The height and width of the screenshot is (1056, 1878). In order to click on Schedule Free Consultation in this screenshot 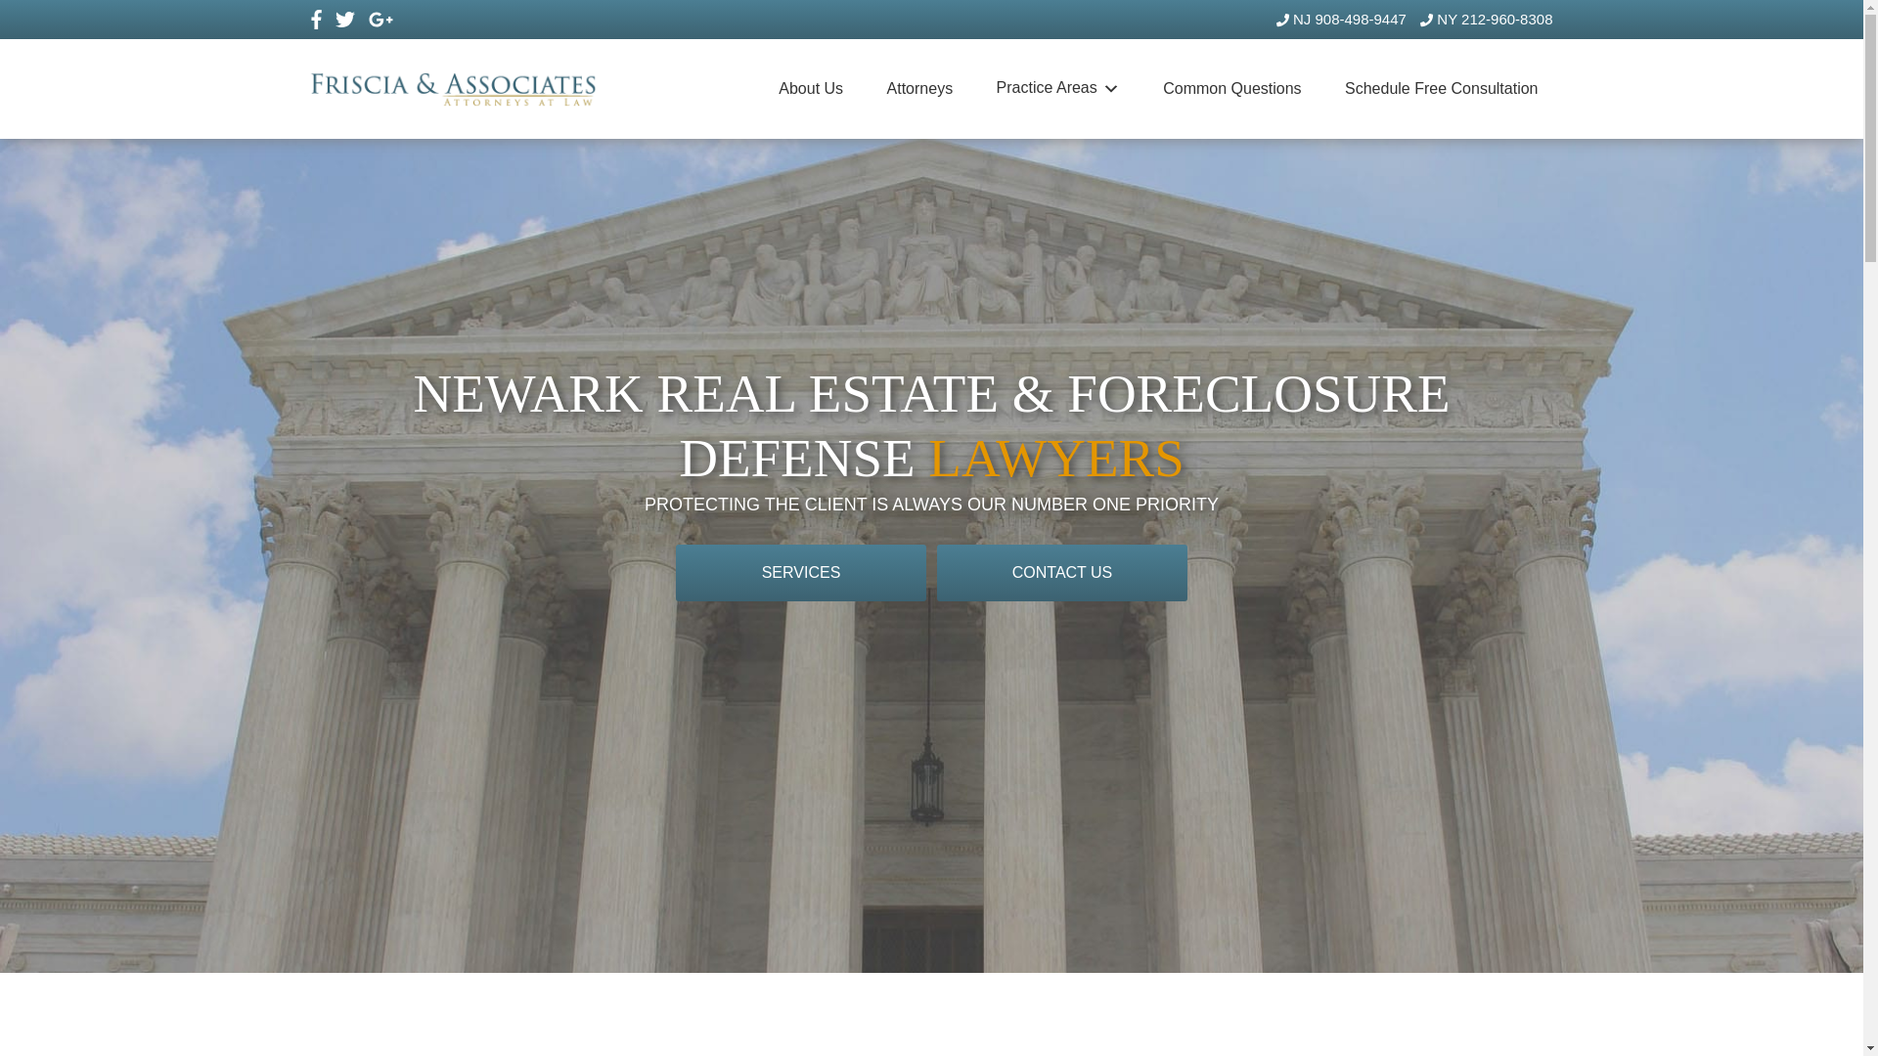, I will do `click(1441, 88)`.